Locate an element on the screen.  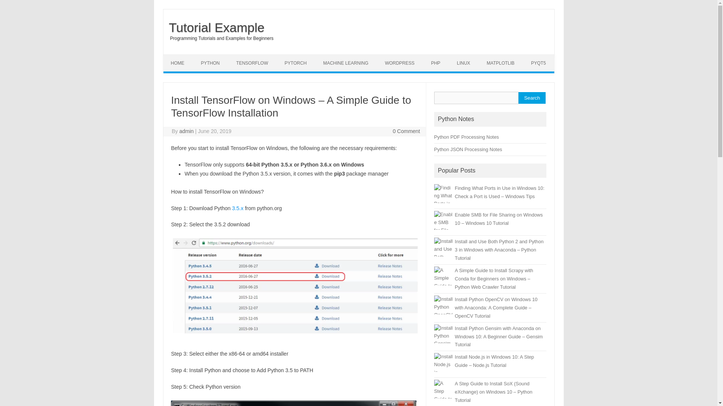
PHP is located at coordinates (436, 63).